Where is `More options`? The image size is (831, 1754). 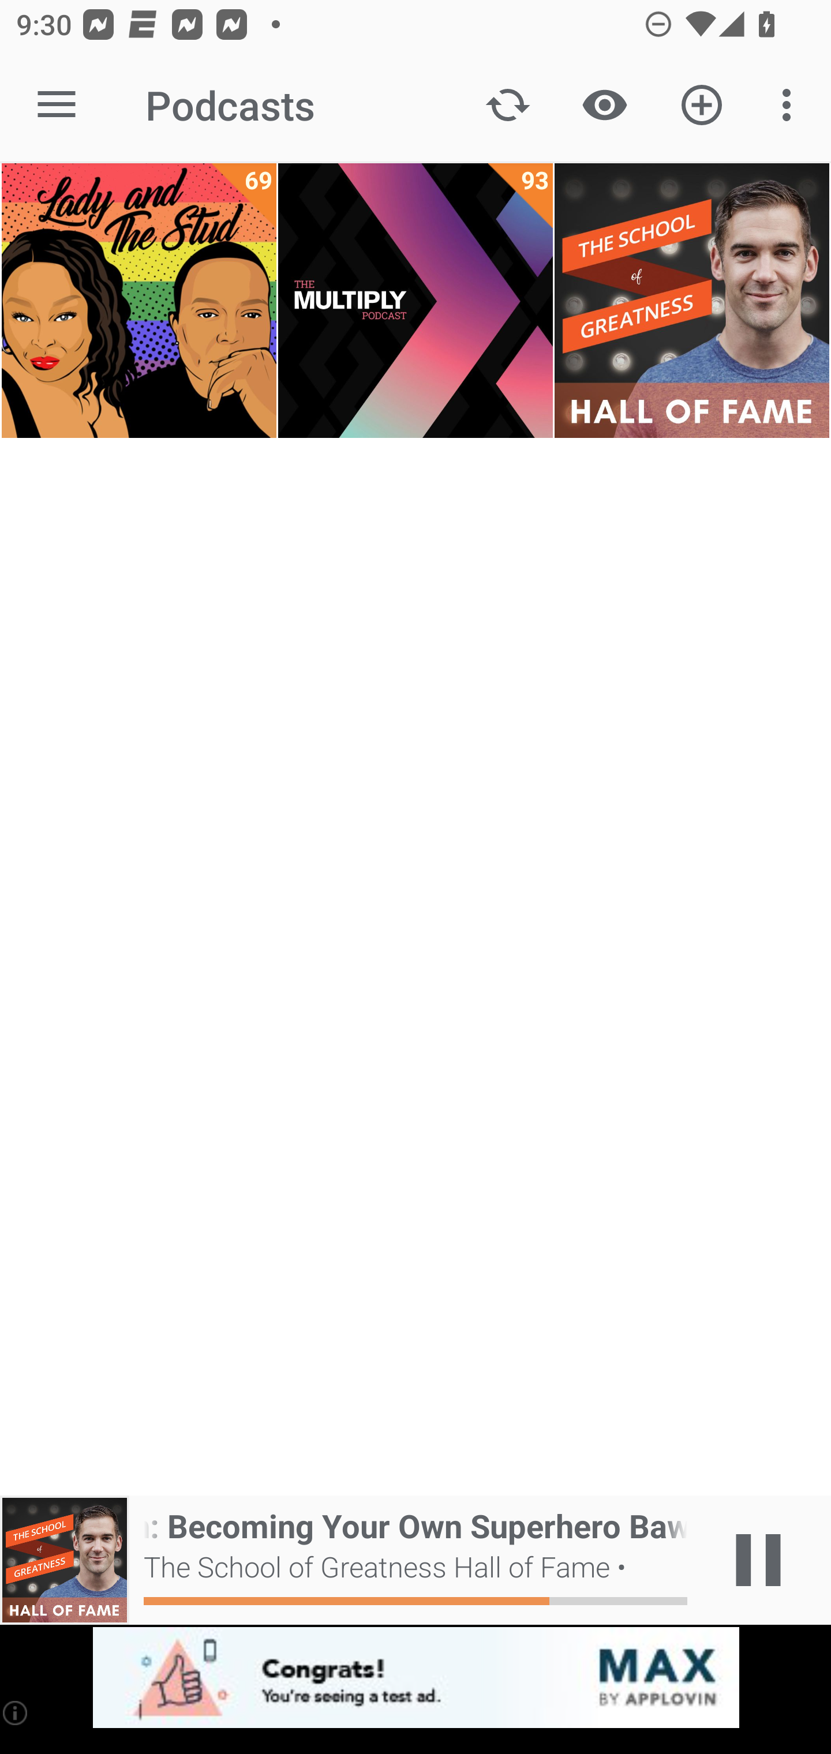 More options is located at coordinates (791, 105).